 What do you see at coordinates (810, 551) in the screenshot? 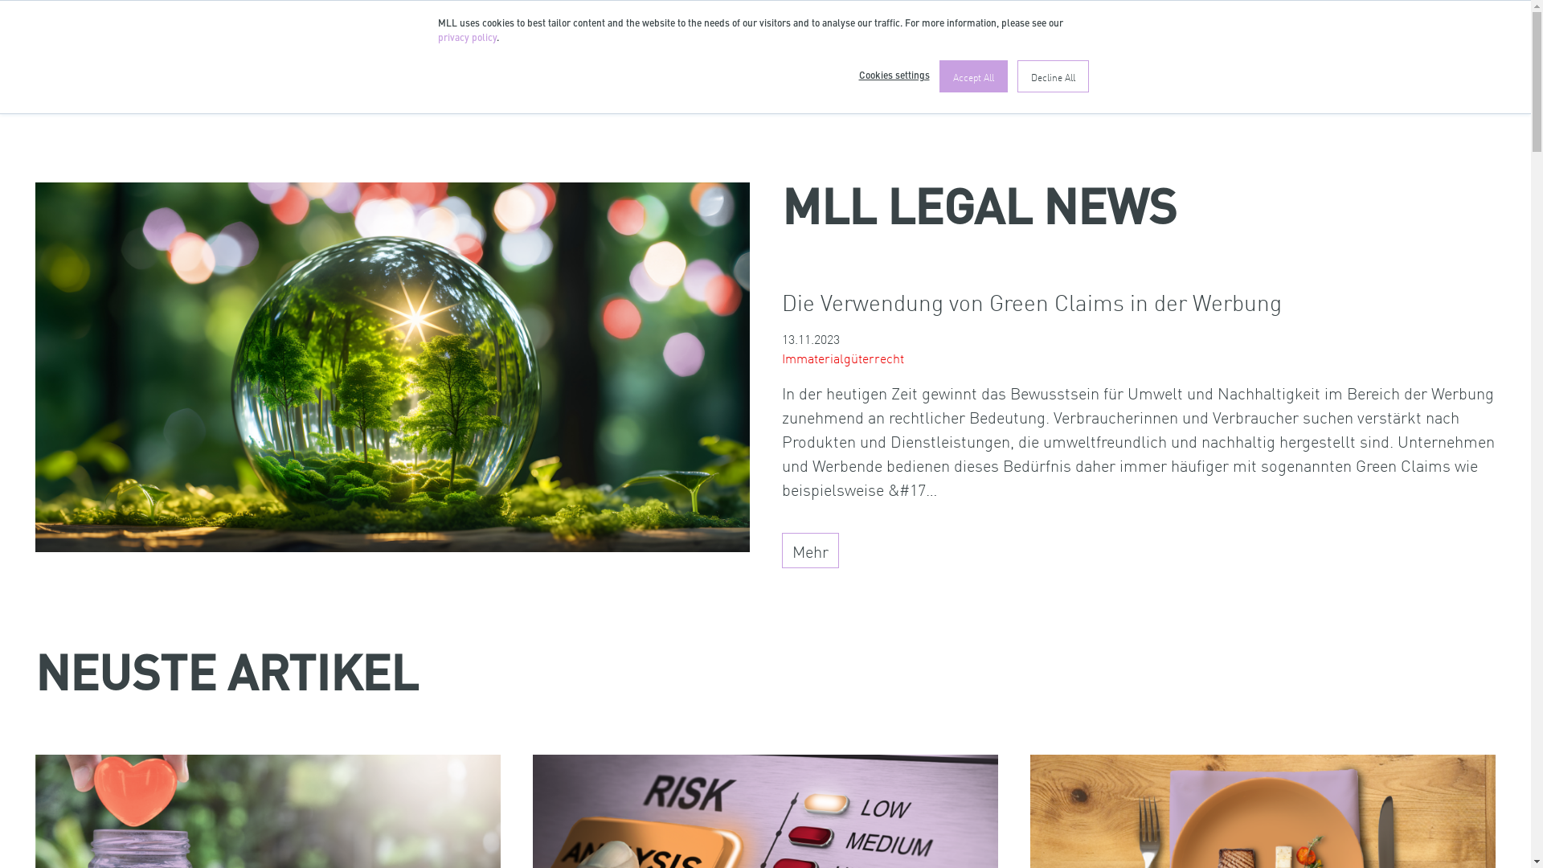
I see `Mehr` at bounding box center [810, 551].